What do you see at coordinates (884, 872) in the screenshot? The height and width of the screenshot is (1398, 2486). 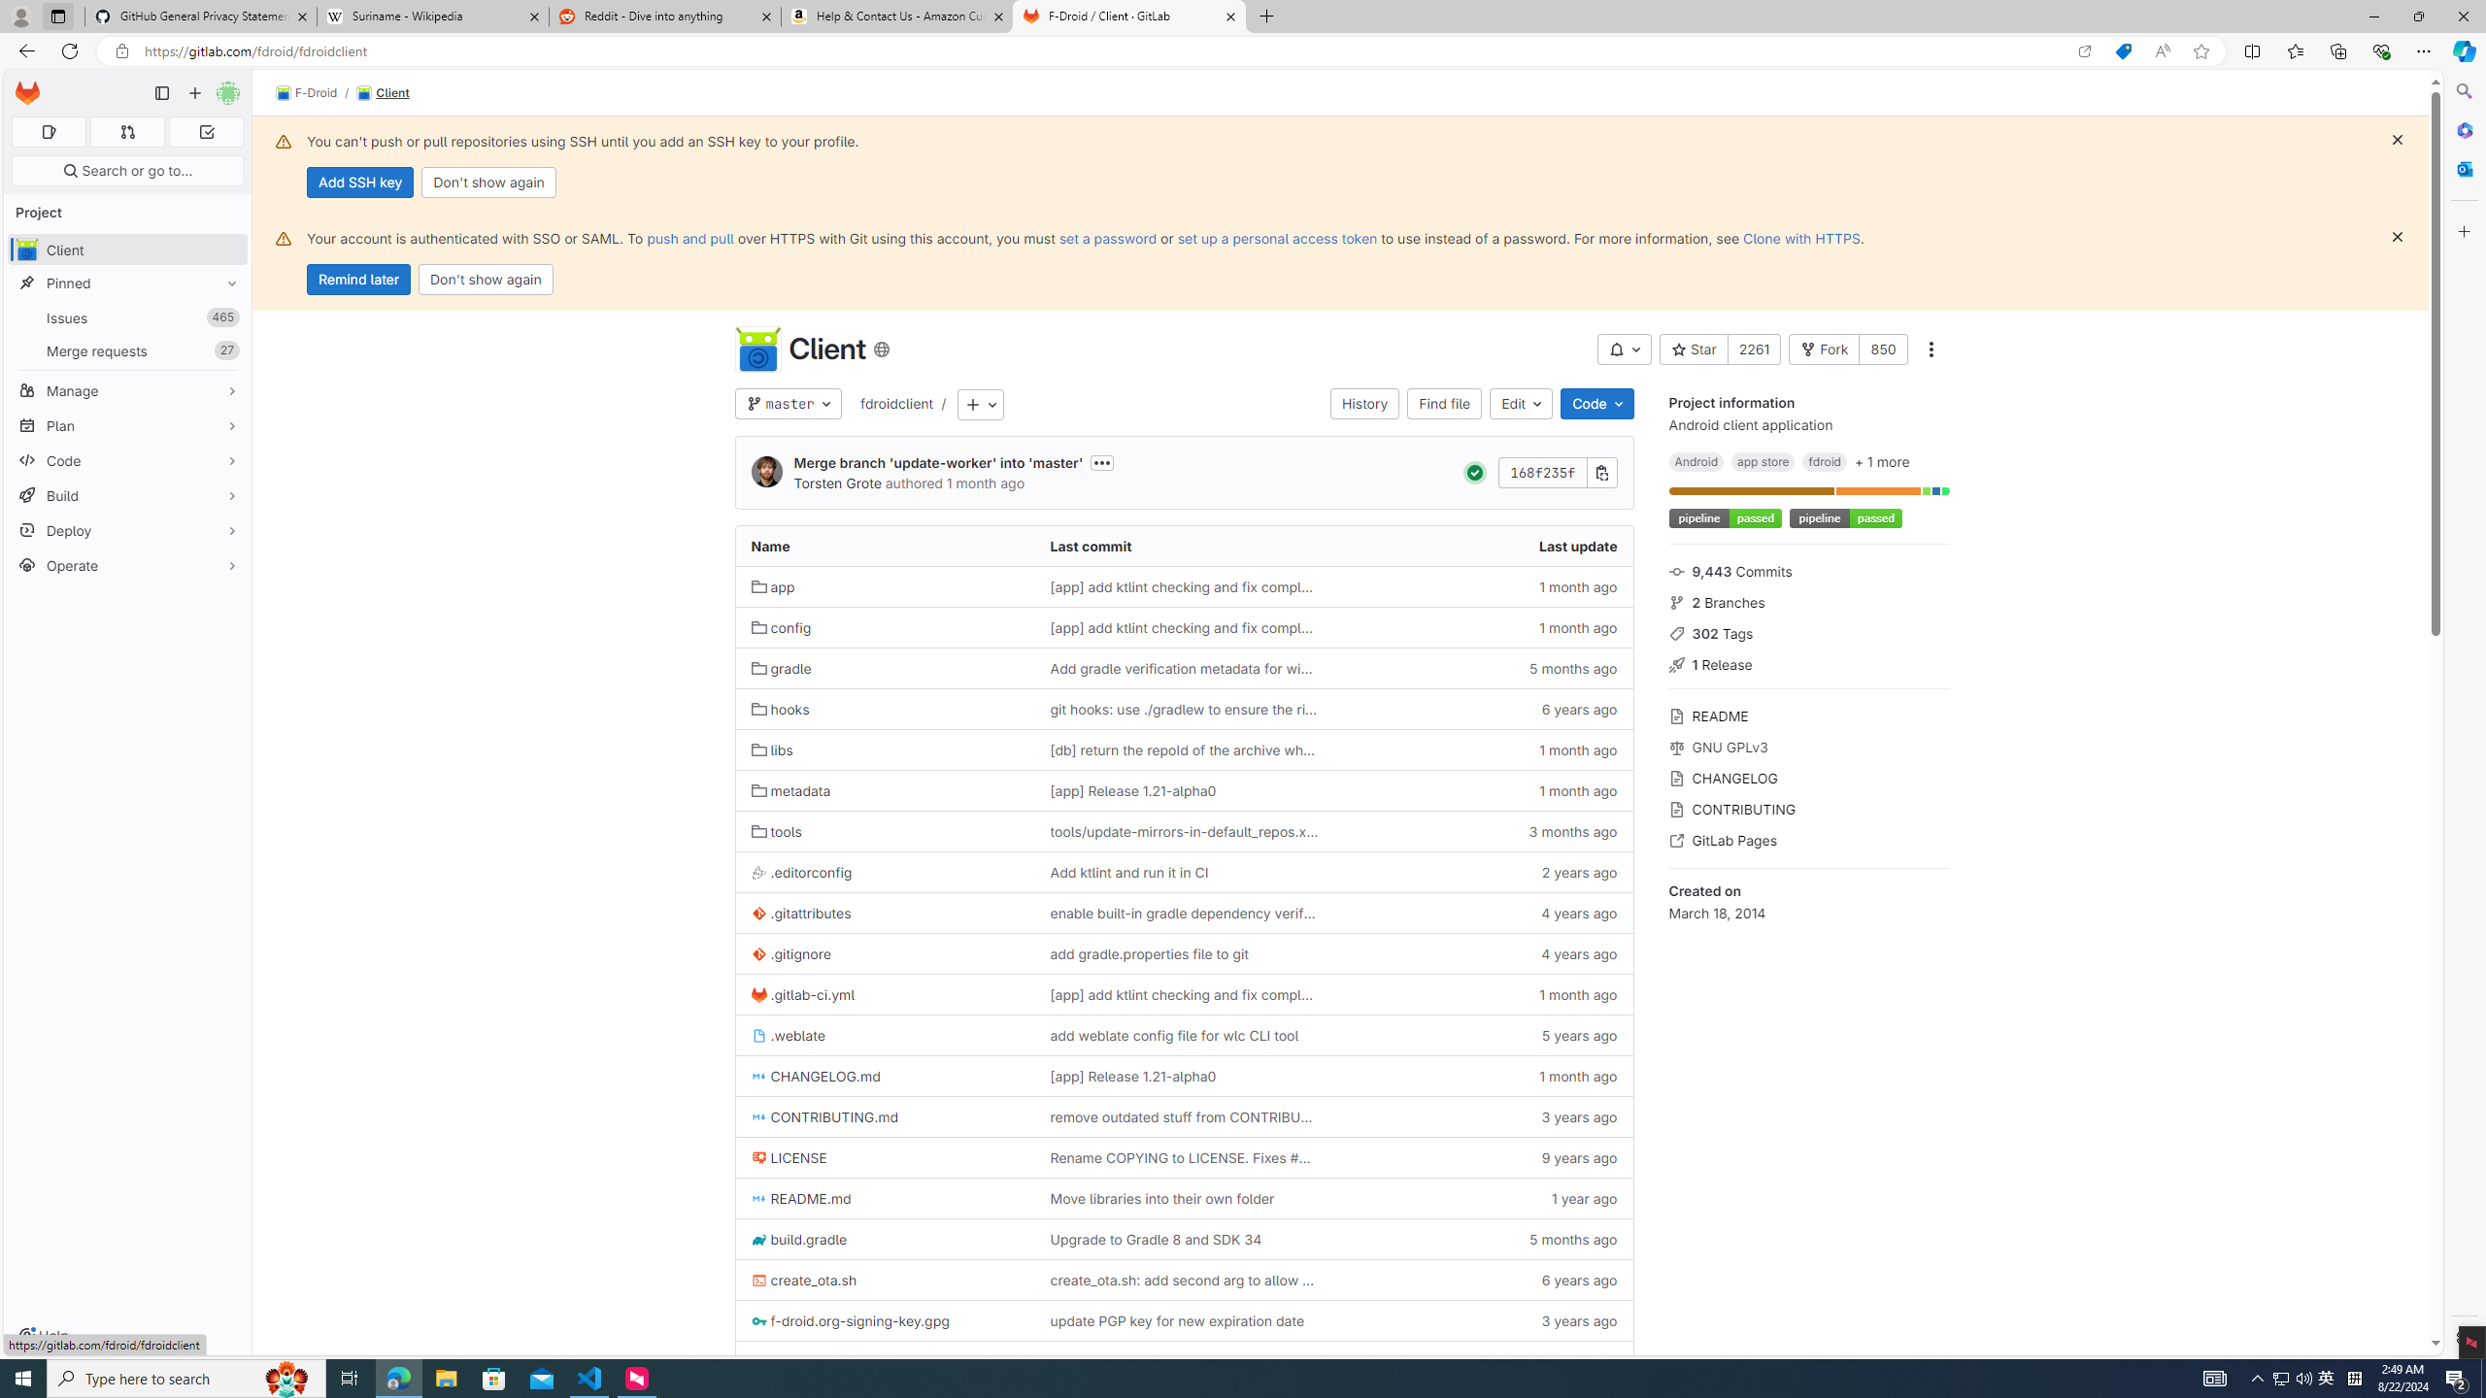 I see `.editorconfig` at bounding box center [884, 872].